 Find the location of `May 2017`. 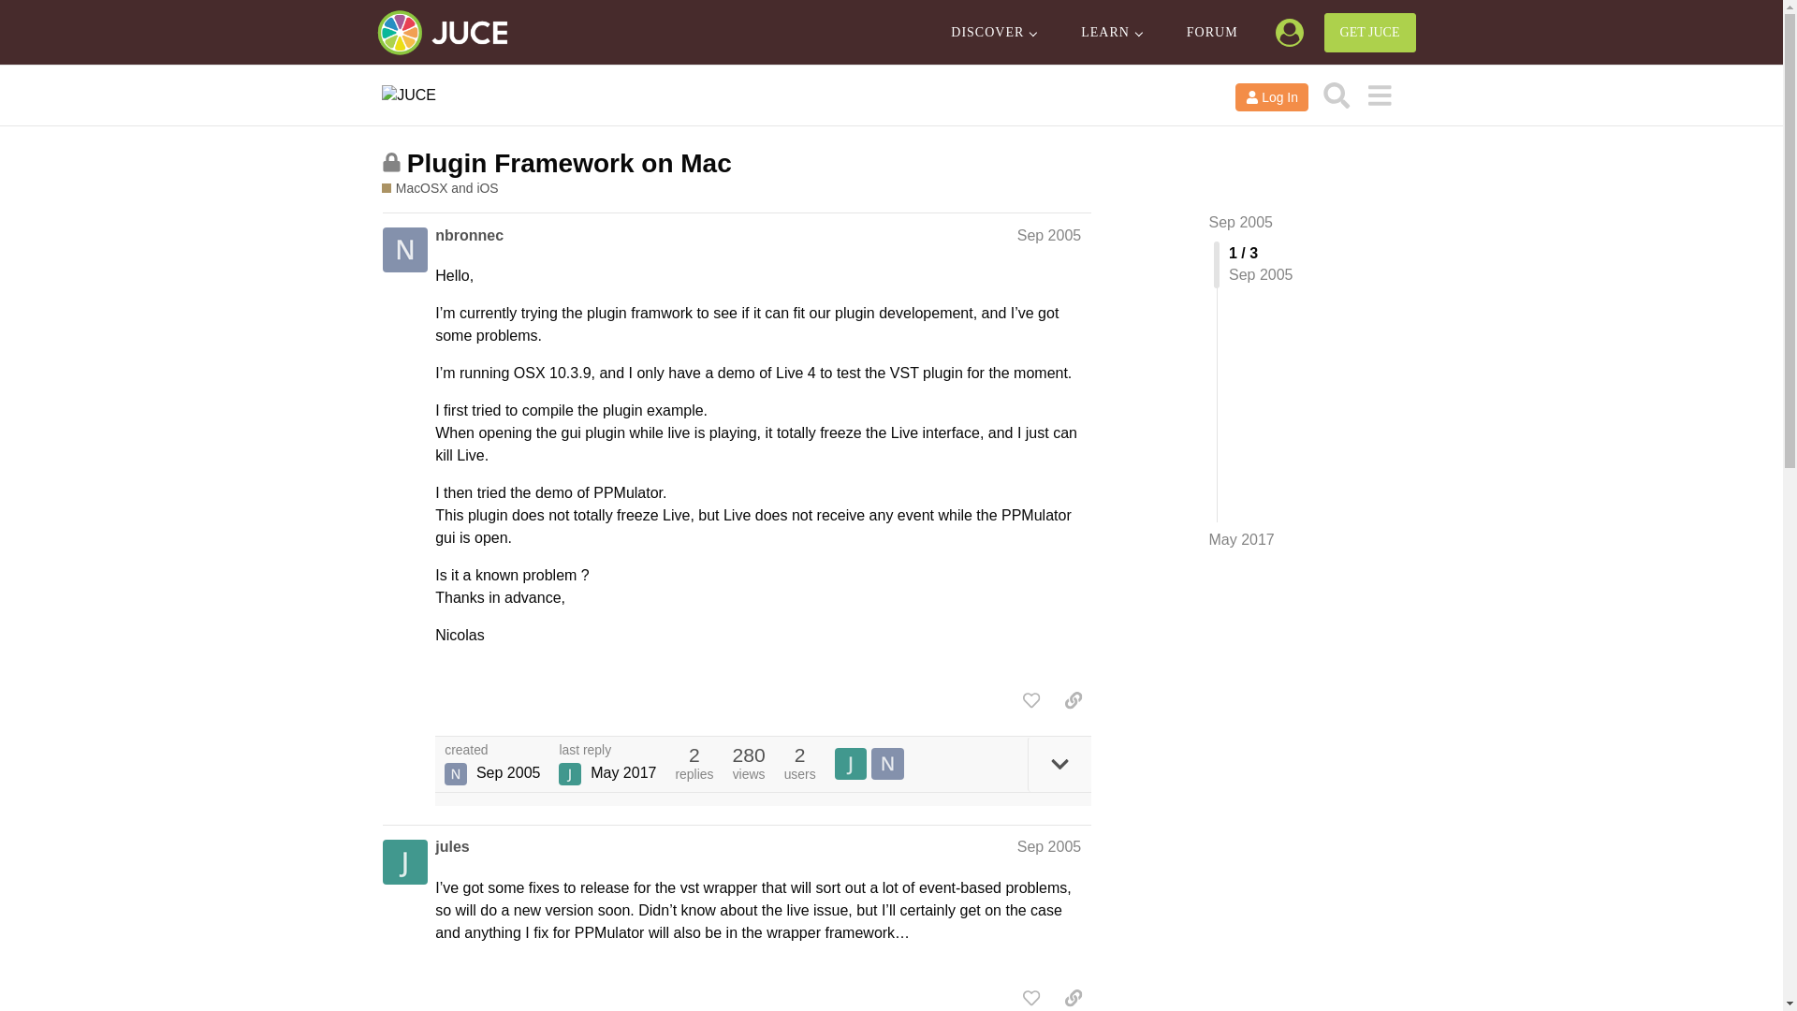

May 2017 is located at coordinates (1241, 539).